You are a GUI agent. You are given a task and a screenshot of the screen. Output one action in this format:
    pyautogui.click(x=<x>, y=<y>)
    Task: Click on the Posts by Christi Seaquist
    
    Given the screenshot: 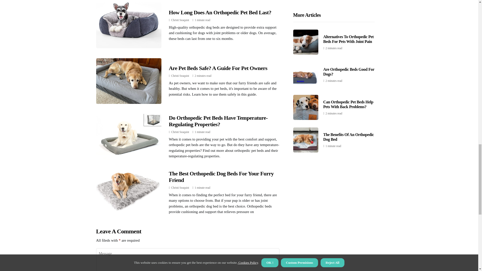 What is the action you would take?
    pyautogui.click(x=180, y=20)
    